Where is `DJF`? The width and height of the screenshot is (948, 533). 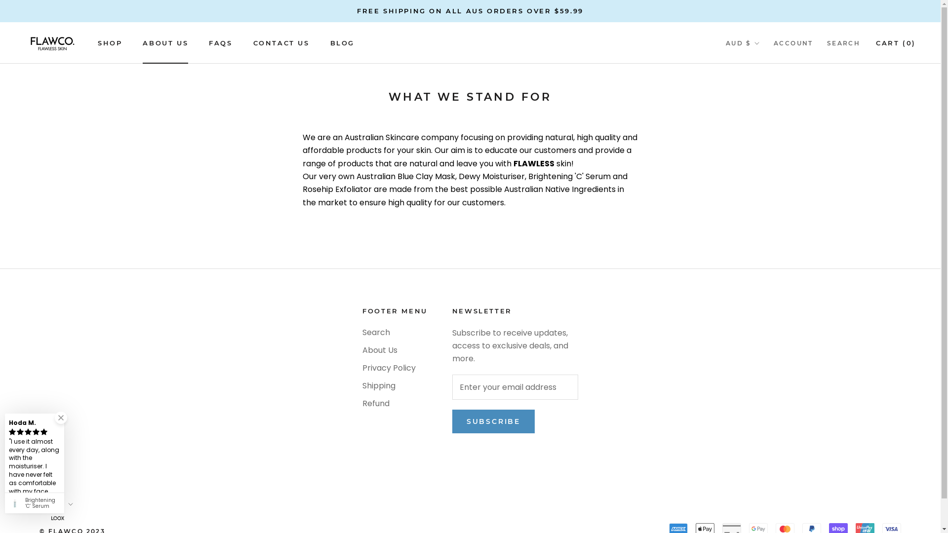
DJF is located at coordinates (762, 433).